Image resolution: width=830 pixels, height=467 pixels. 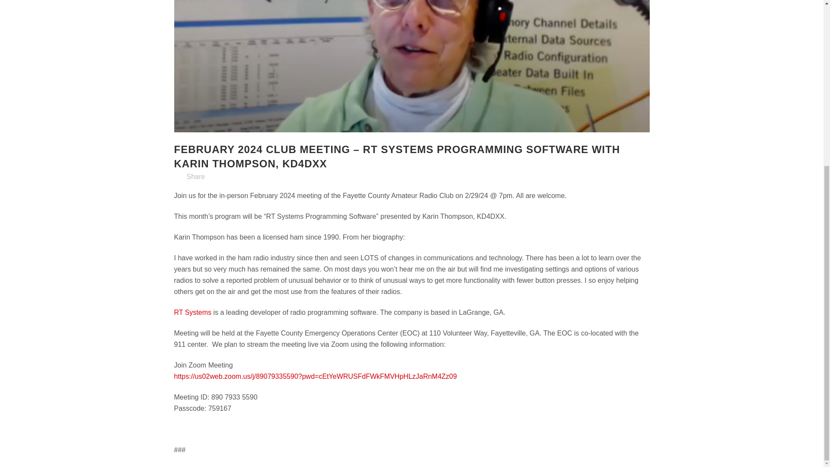 I want to click on Share, so click(x=196, y=176).